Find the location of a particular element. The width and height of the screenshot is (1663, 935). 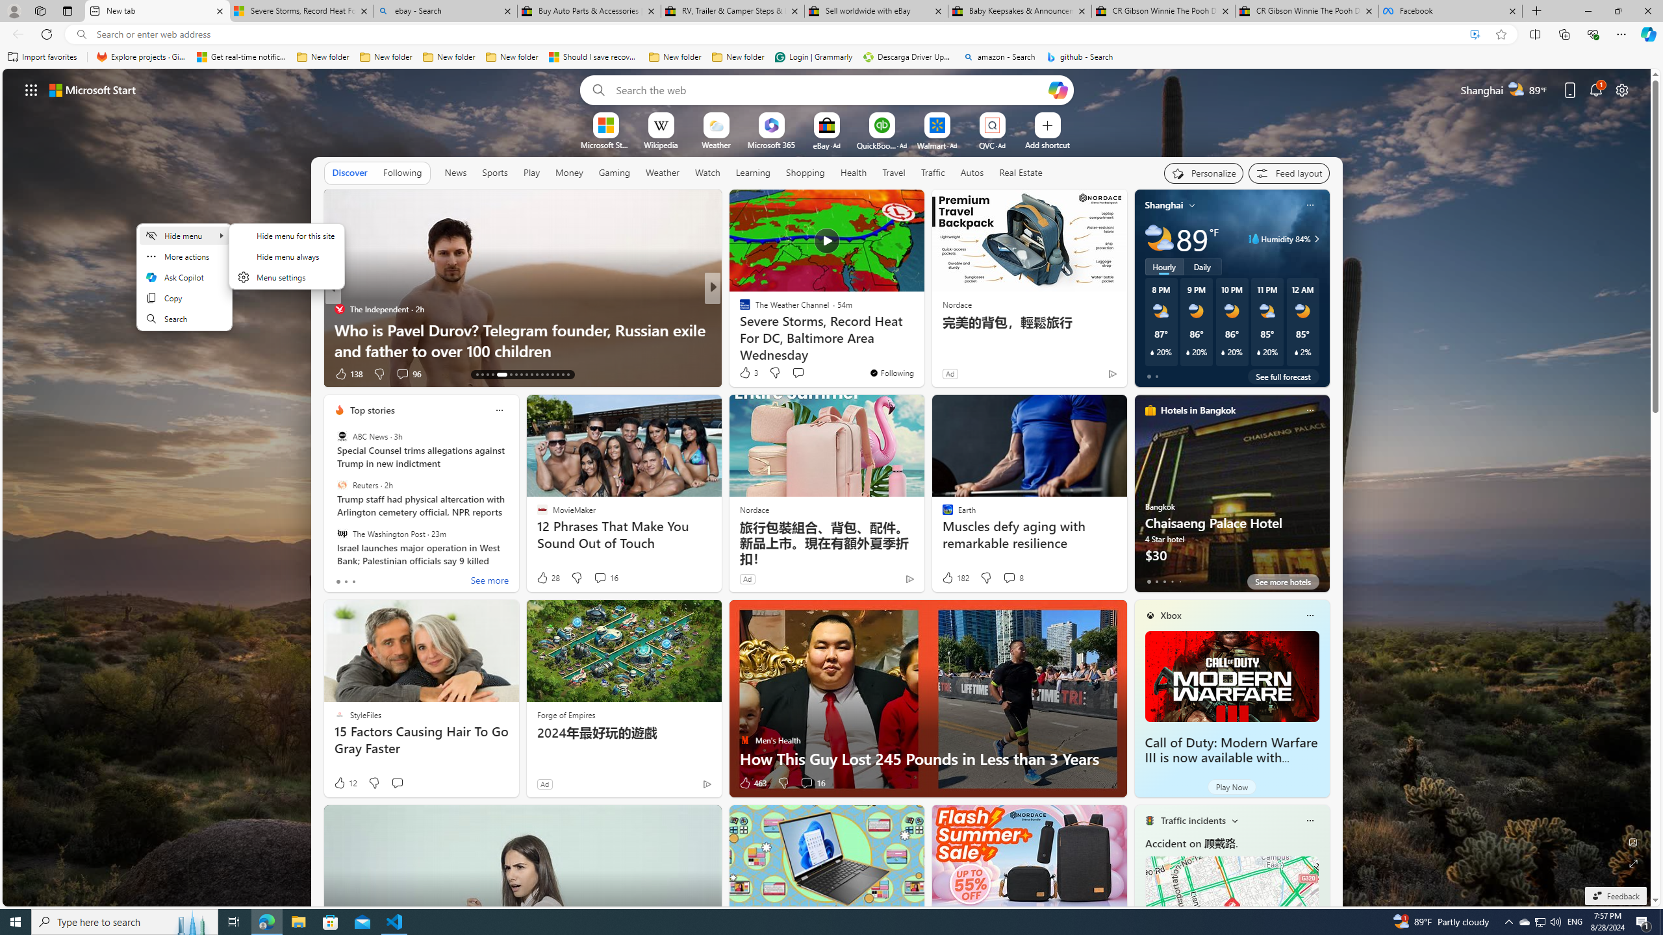

ABC News is located at coordinates (342, 436).